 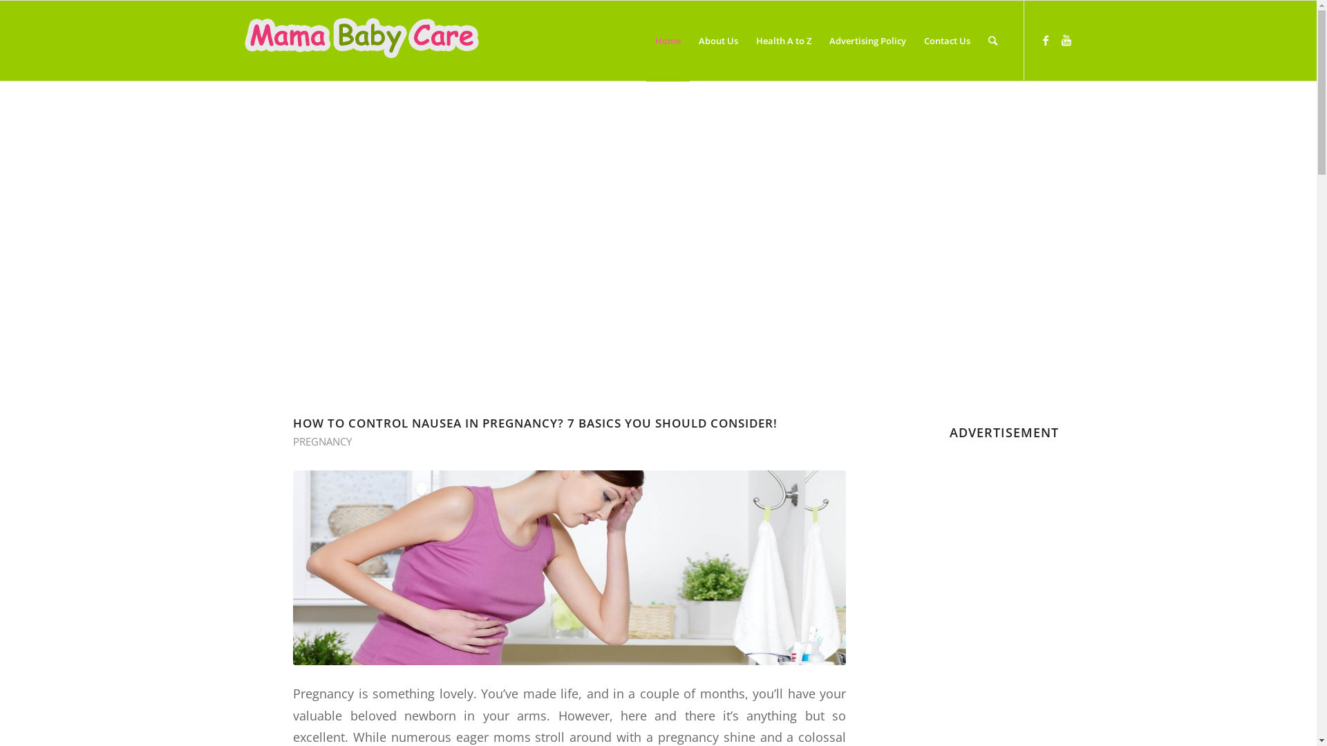 I want to click on About Us, so click(x=719, y=41).